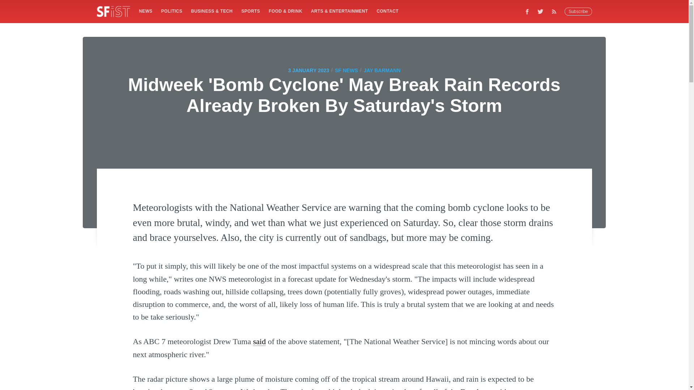  Describe the element at coordinates (578, 12) in the screenshot. I see `Subscribe` at that location.